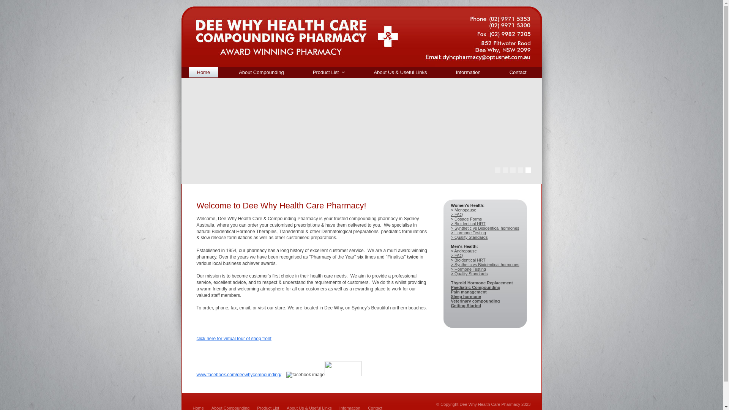 Image resolution: width=729 pixels, height=410 pixels. What do you see at coordinates (518, 72) in the screenshot?
I see `Contact` at bounding box center [518, 72].